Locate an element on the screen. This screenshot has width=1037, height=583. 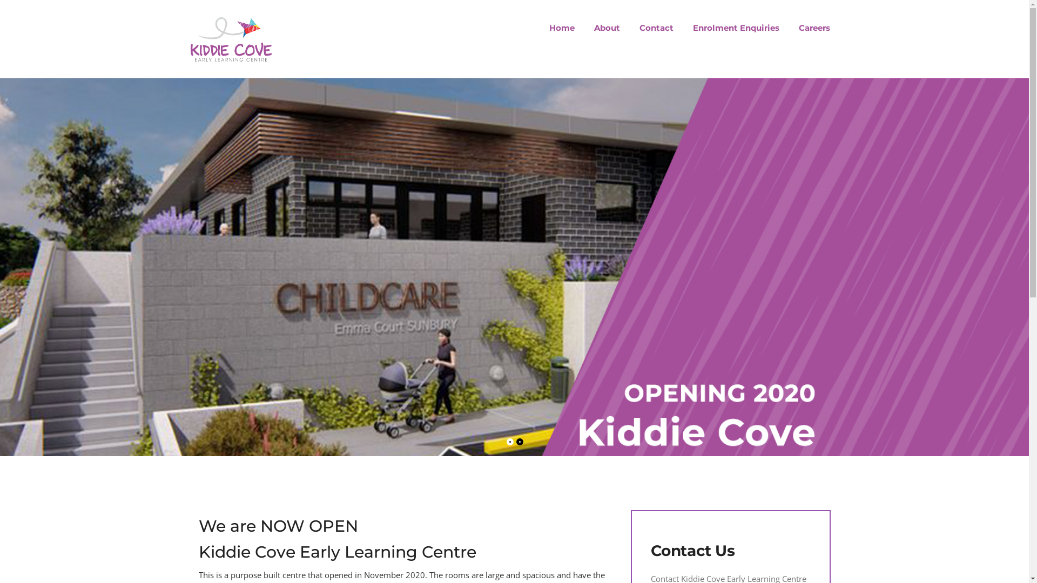
Careers is located at coordinates (810, 28).